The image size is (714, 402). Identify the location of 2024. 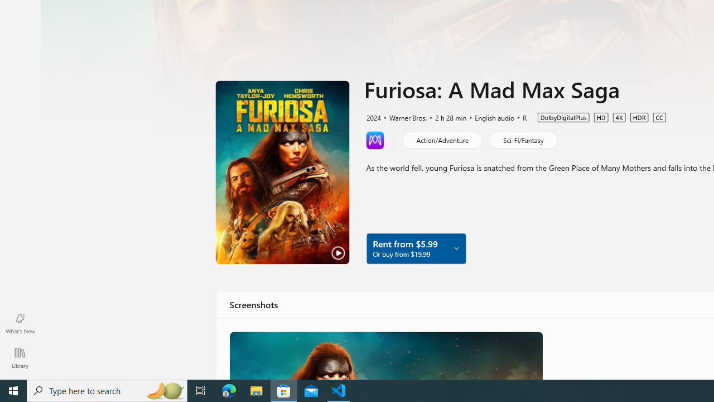
(373, 117).